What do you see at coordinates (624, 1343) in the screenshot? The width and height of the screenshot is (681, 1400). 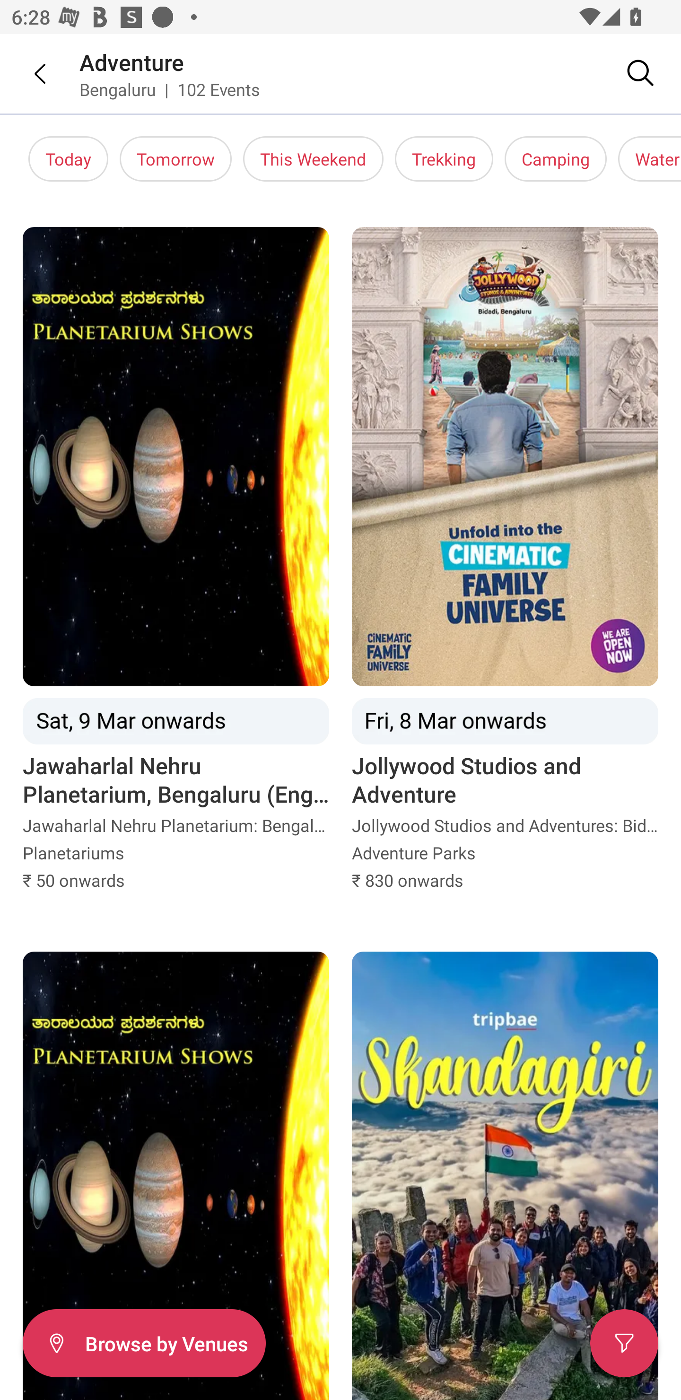 I see `Filter` at bounding box center [624, 1343].